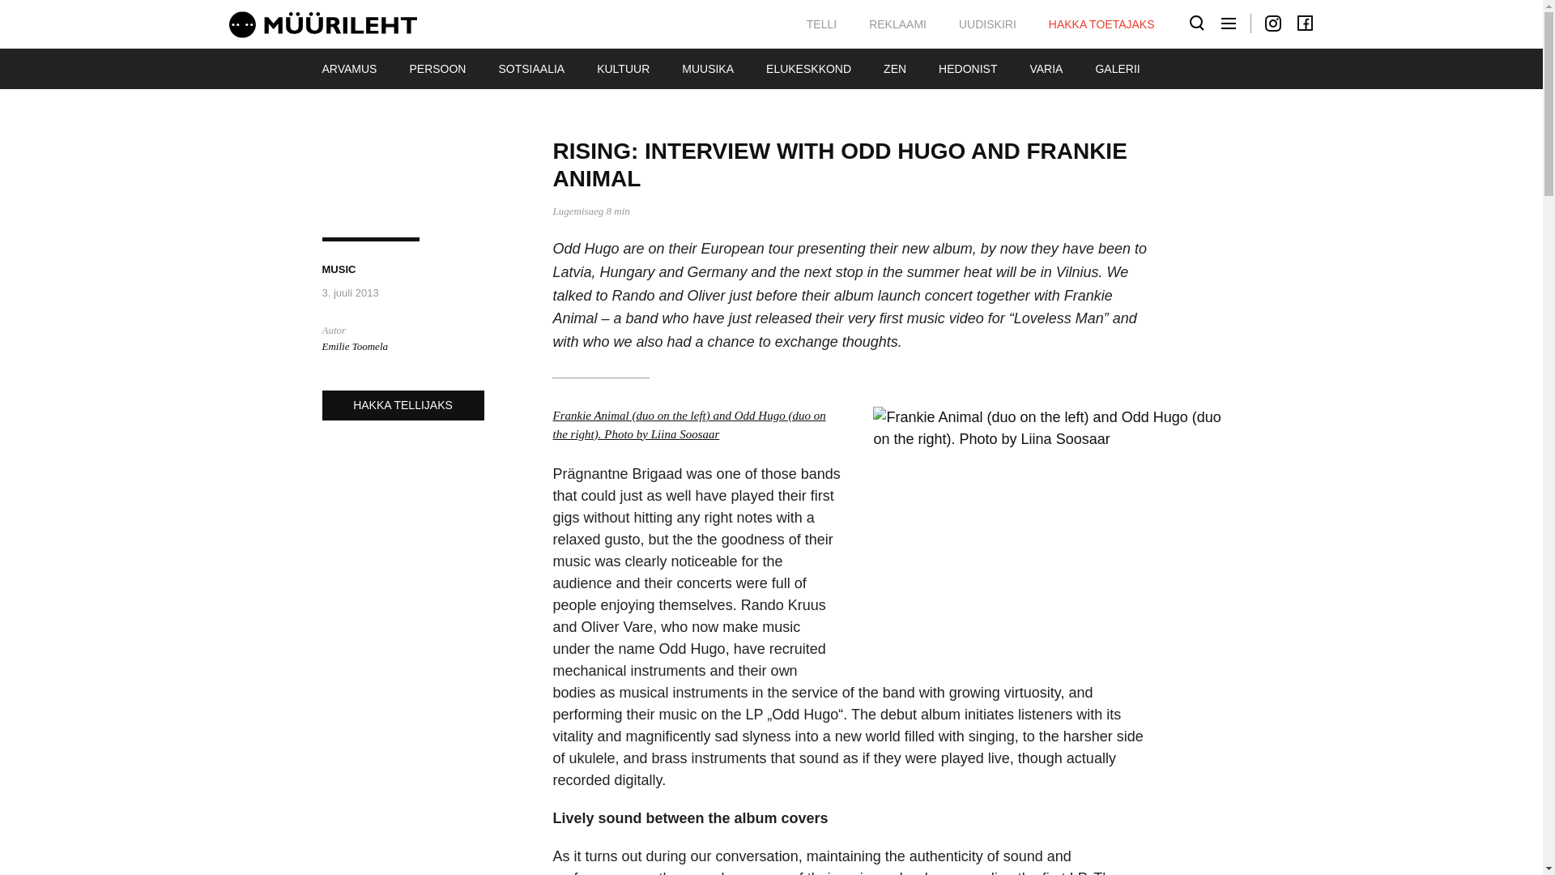 Image resolution: width=1555 pixels, height=875 pixels. Describe the element at coordinates (622, 69) in the screenshot. I see `KULTUUR` at that location.